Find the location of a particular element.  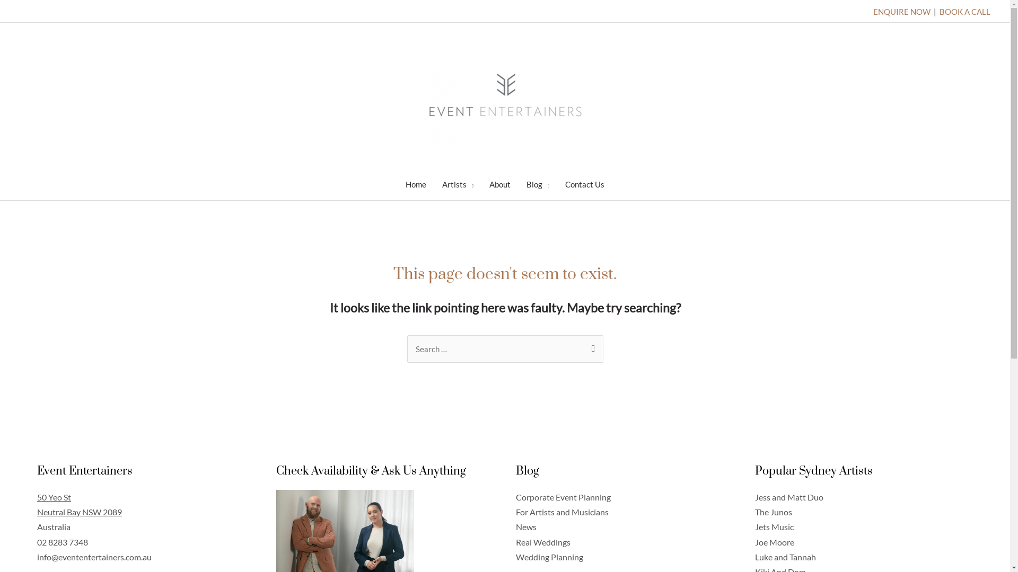

Home is located at coordinates (416, 184).